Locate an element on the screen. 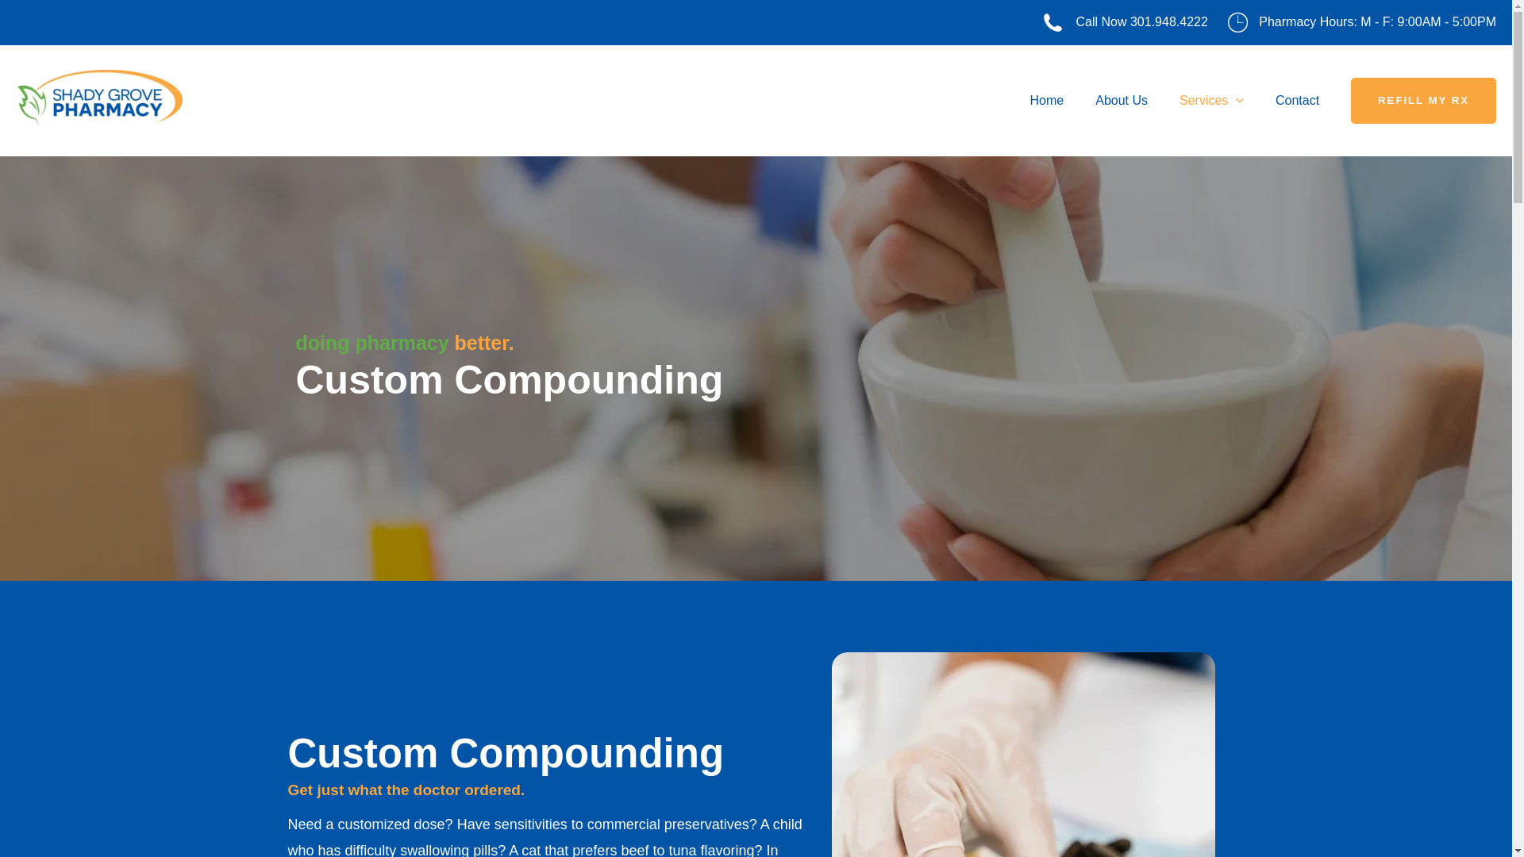 This screenshot has height=857, width=1524. Call Now 301.948.4222 is located at coordinates (1141, 21).